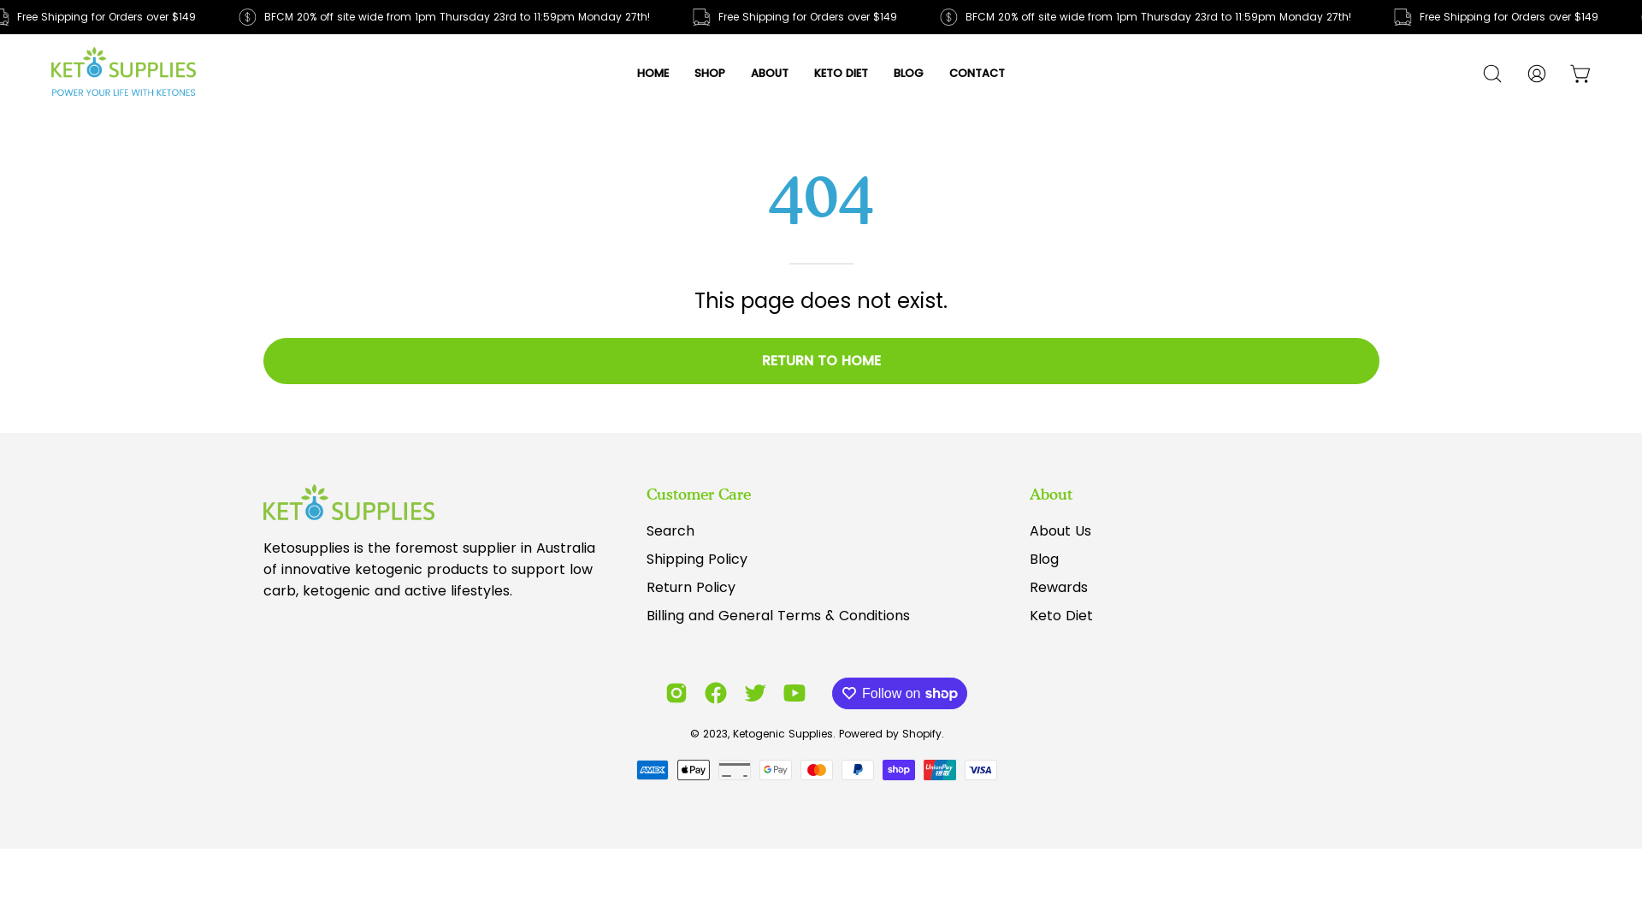 The height and width of the screenshot is (924, 1642). Describe the element at coordinates (821, 360) in the screenshot. I see `RETURN TO HOME` at that location.